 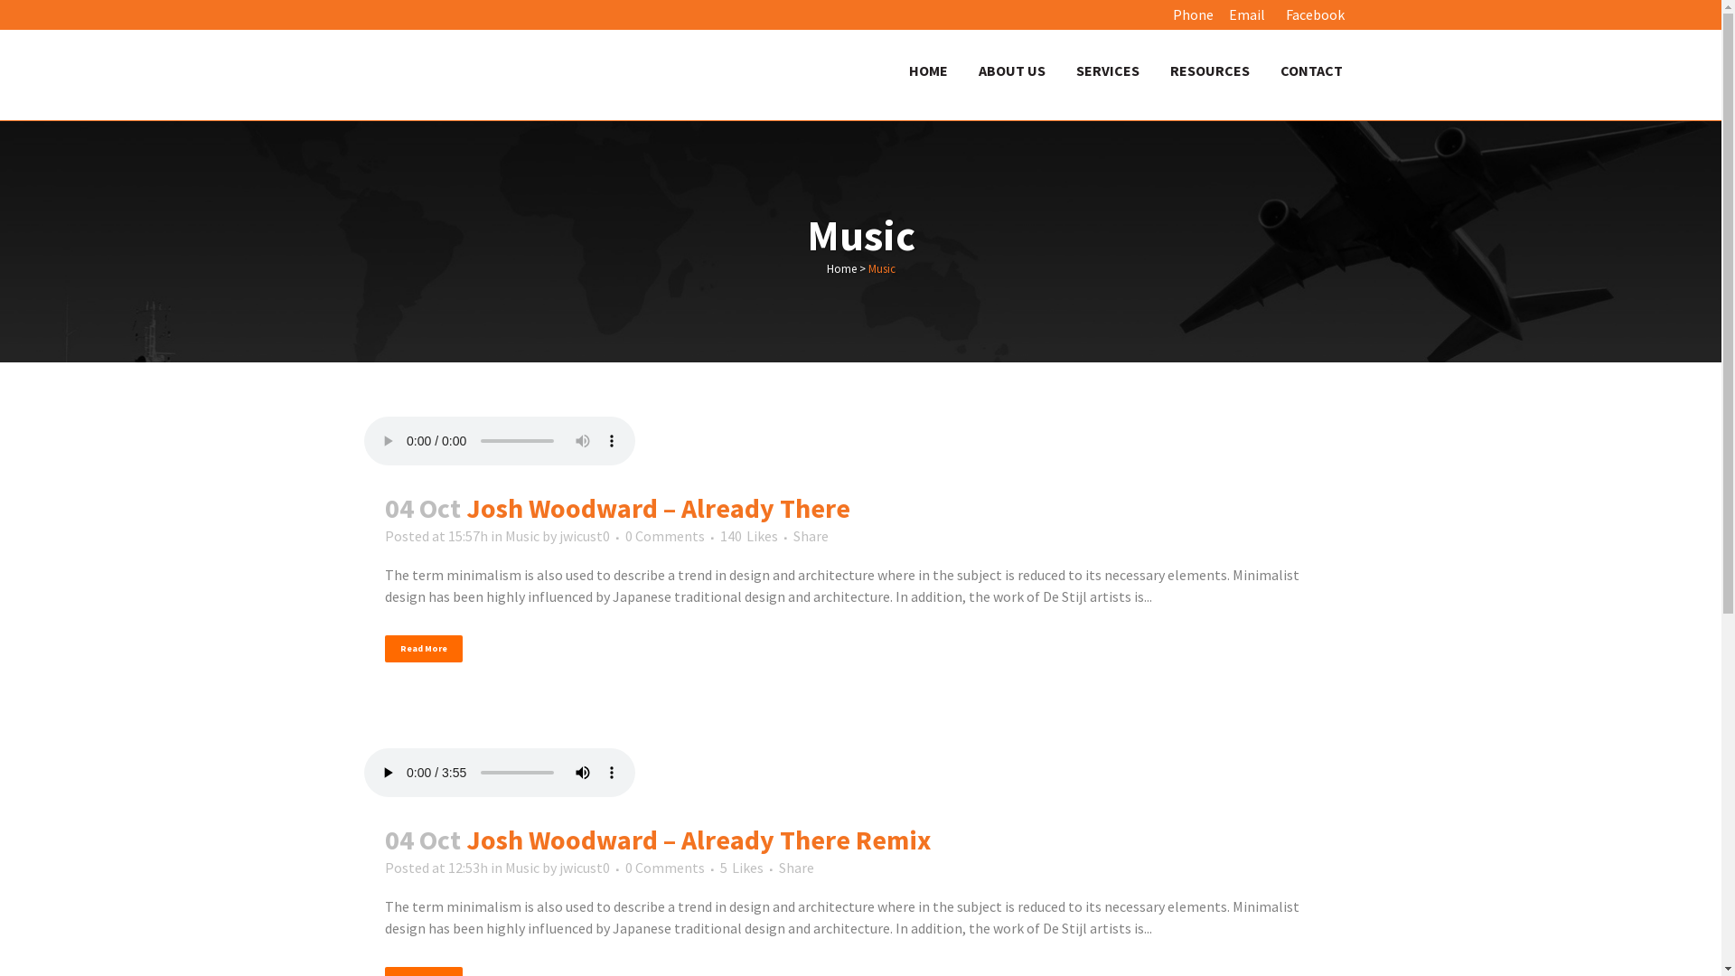 What do you see at coordinates (927, 70) in the screenshot?
I see `HOME` at bounding box center [927, 70].